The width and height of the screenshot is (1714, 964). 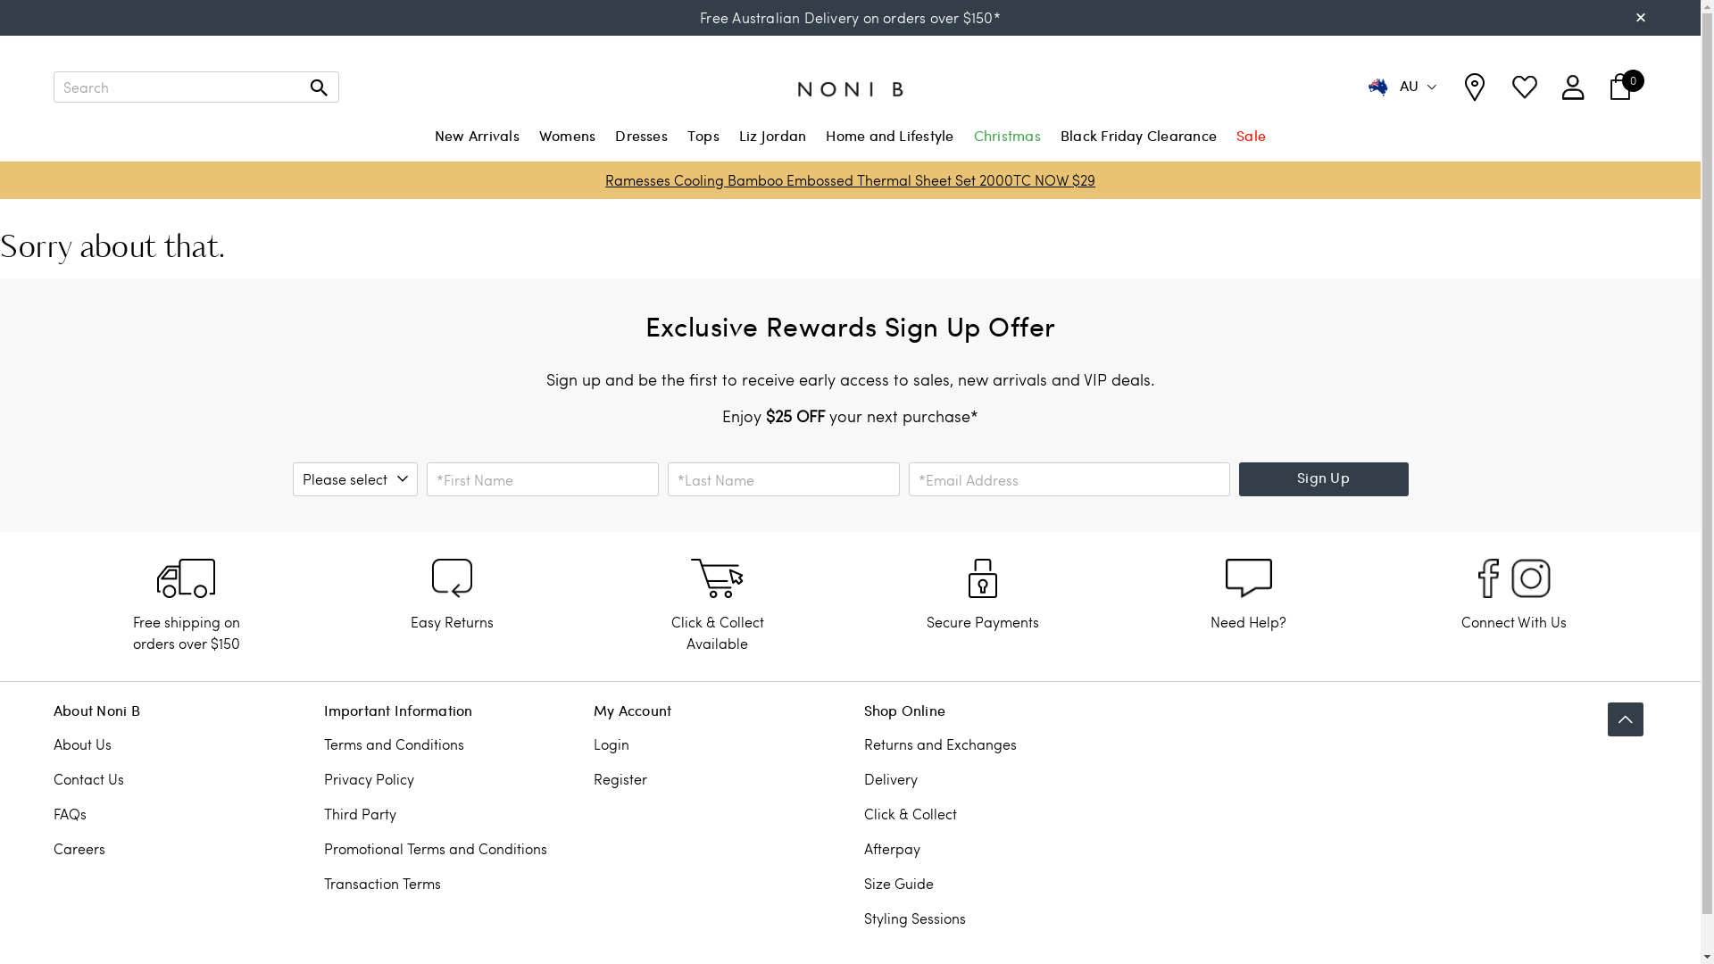 I want to click on Login, so click(x=1573, y=87).